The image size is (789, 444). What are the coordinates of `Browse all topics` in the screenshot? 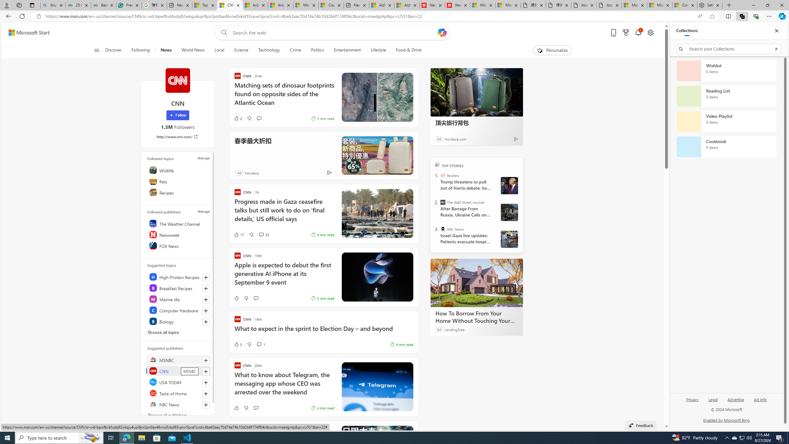 It's located at (163, 332).